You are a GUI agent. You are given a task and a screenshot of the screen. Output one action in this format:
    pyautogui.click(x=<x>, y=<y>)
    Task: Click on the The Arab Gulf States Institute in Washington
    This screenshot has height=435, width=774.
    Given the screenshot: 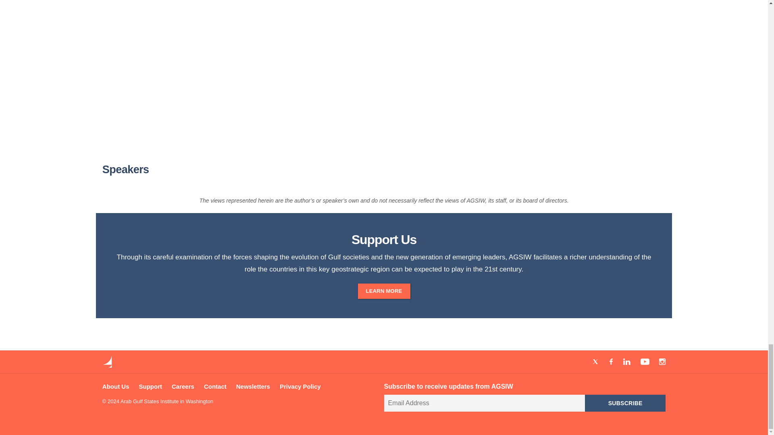 What is the action you would take?
    pyautogui.click(x=107, y=365)
    